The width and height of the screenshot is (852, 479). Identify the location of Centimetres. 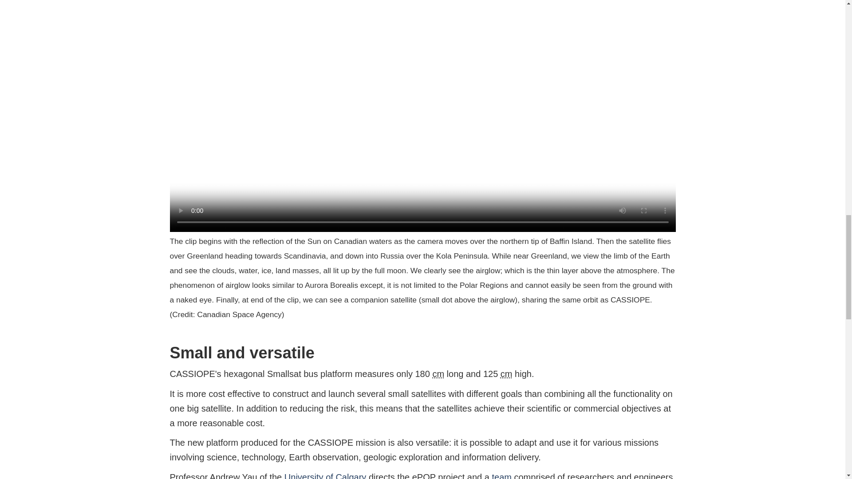
(438, 373).